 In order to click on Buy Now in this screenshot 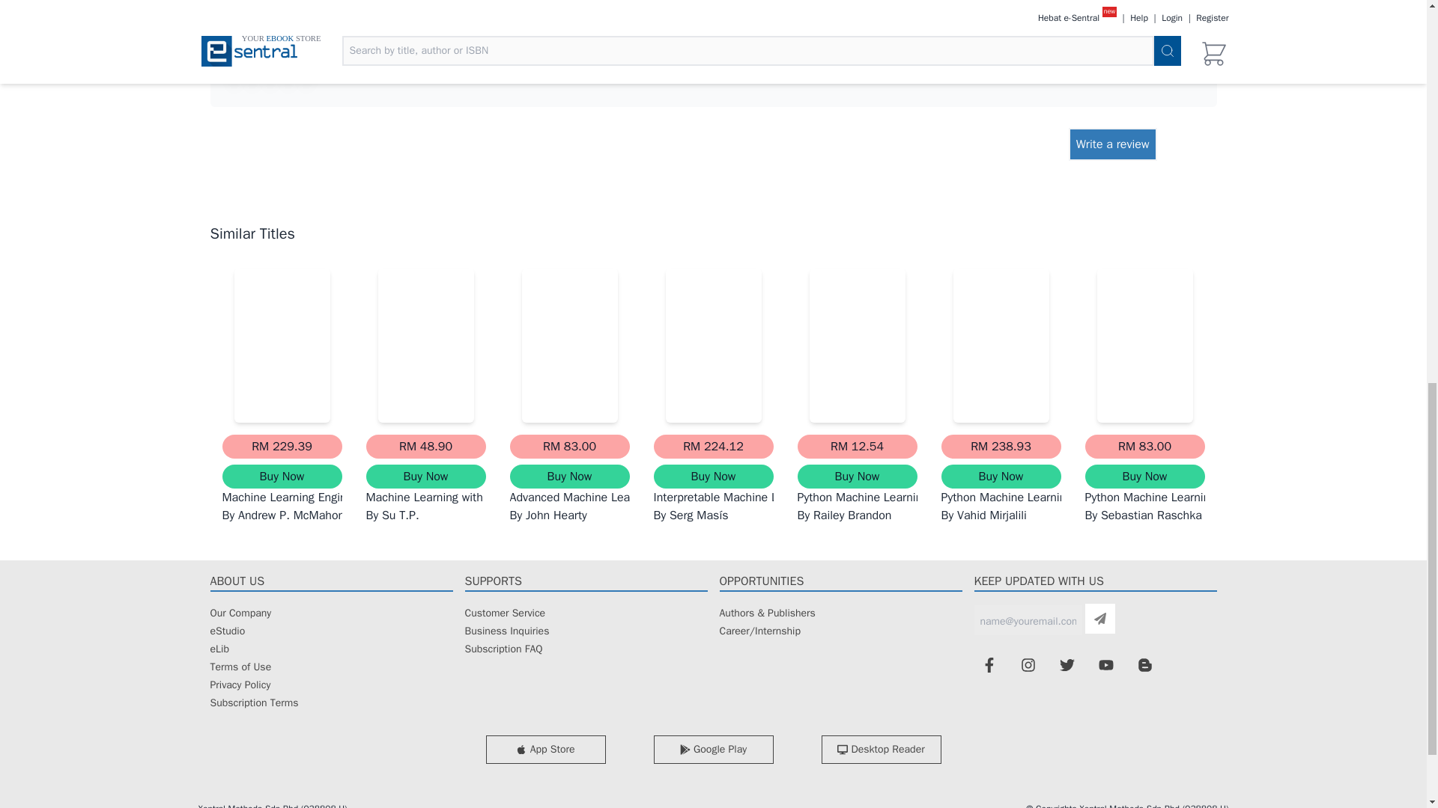, I will do `click(282, 477)`.